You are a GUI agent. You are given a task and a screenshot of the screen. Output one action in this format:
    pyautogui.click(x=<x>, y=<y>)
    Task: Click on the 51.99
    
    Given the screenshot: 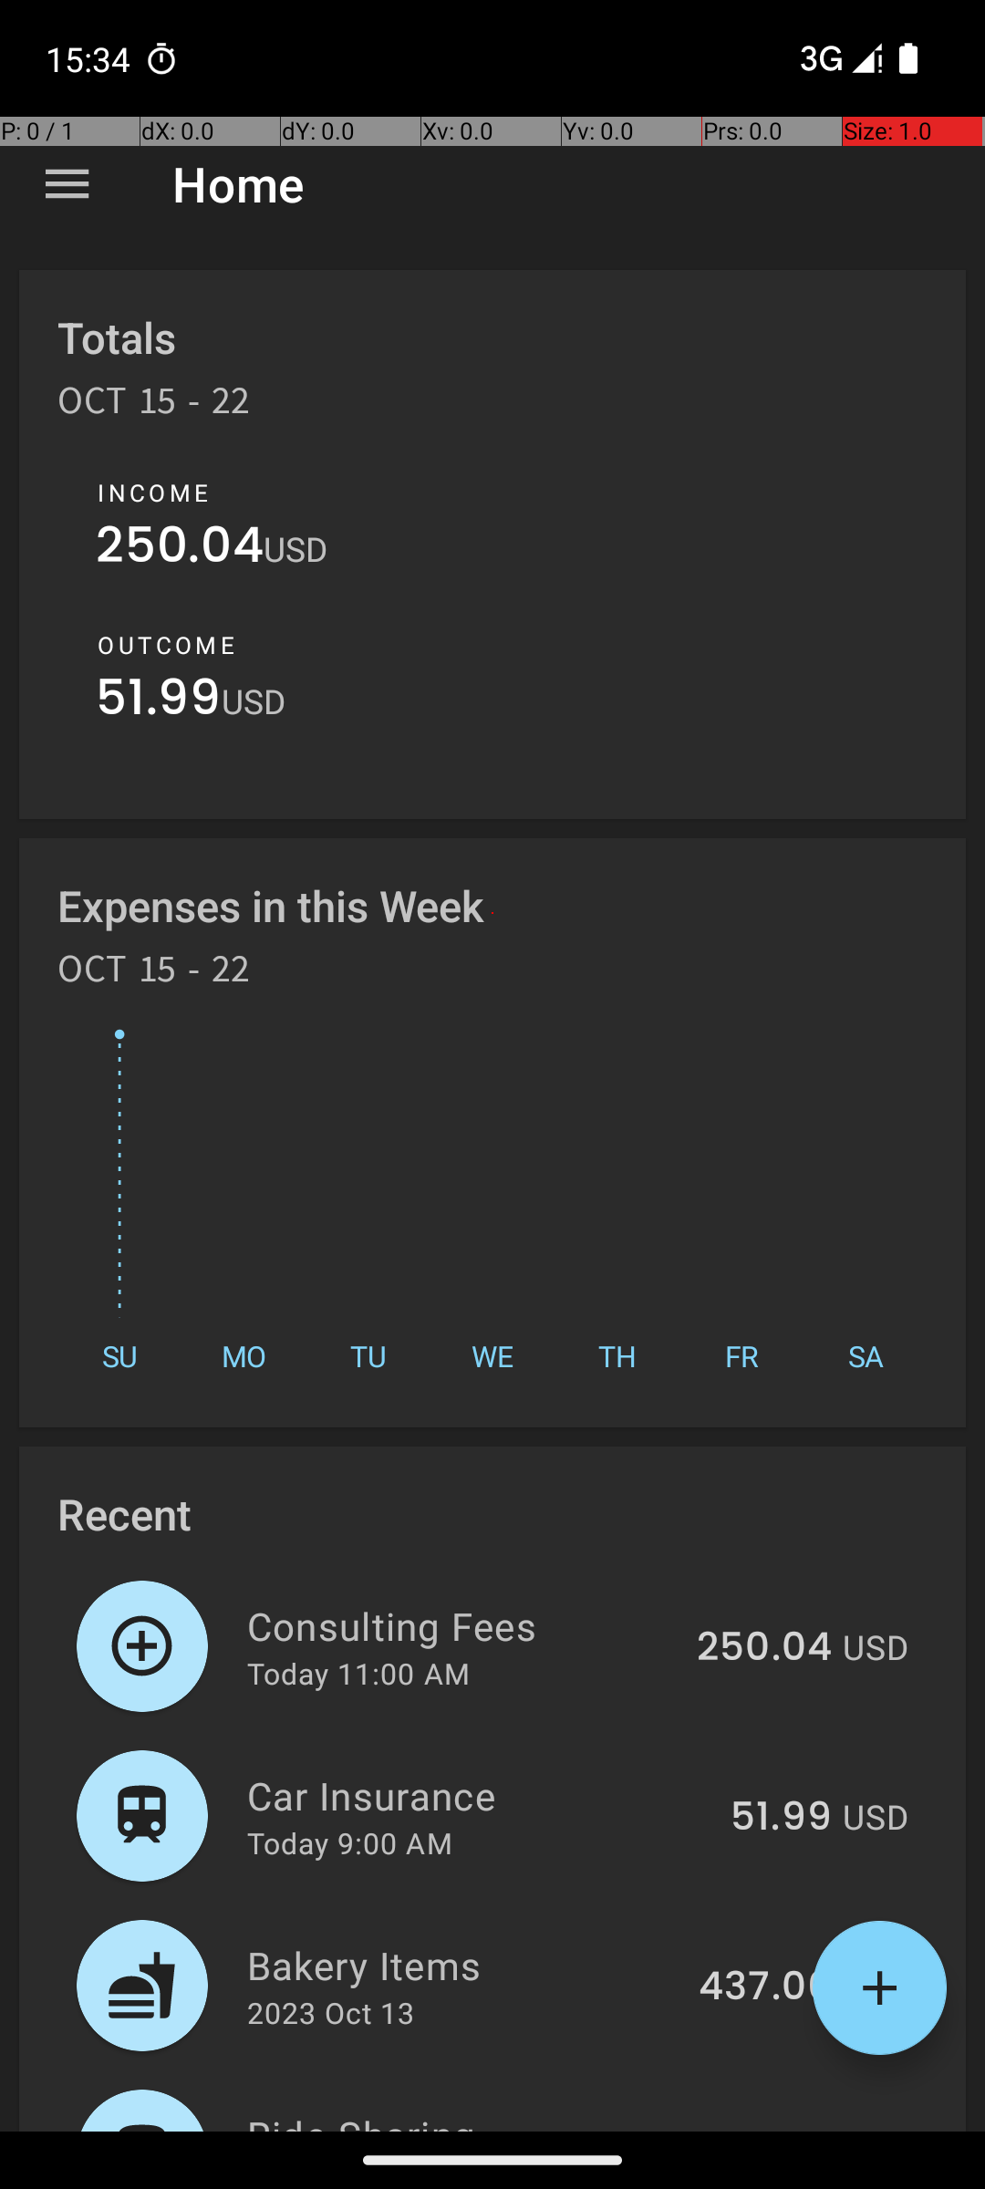 What is the action you would take?
    pyautogui.click(x=159, y=702)
    